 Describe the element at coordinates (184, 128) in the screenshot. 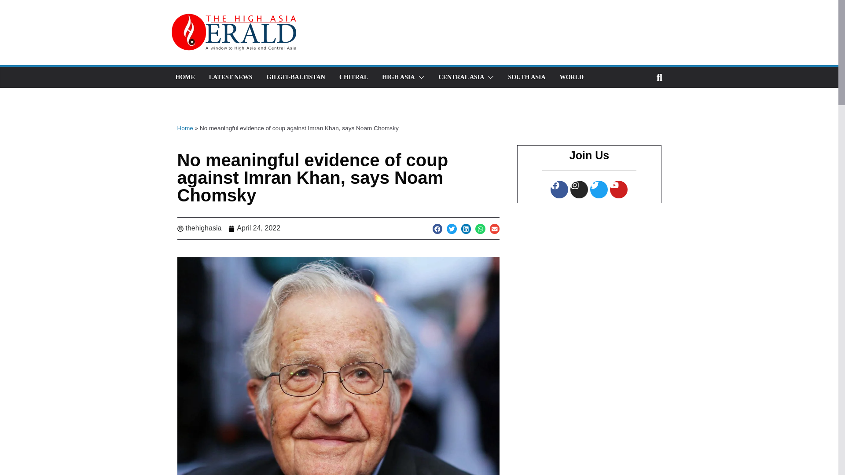

I see `Home` at that location.